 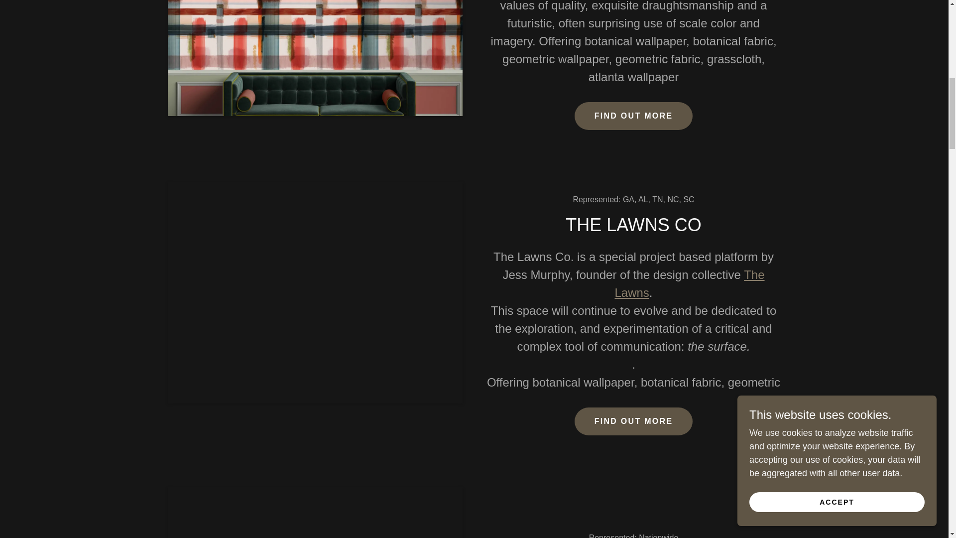 I want to click on FIND OUT MORE, so click(x=633, y=116).